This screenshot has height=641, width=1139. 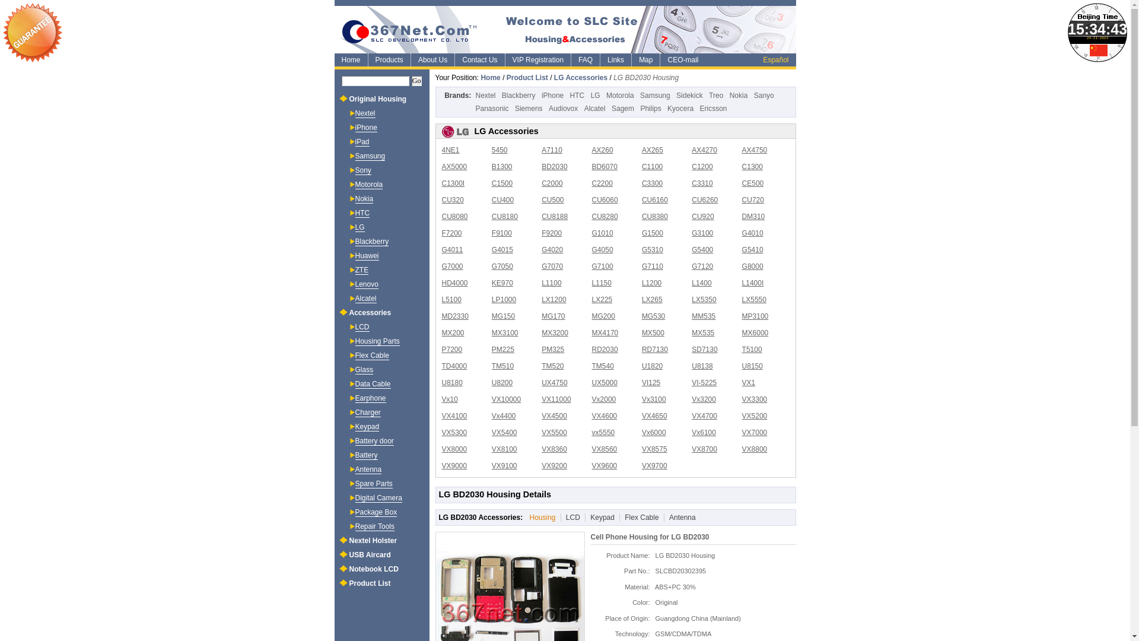 What do you see at coordinates (507, 399) in the screenshot?
I see `VX10000` at bounding box center [507, 399].